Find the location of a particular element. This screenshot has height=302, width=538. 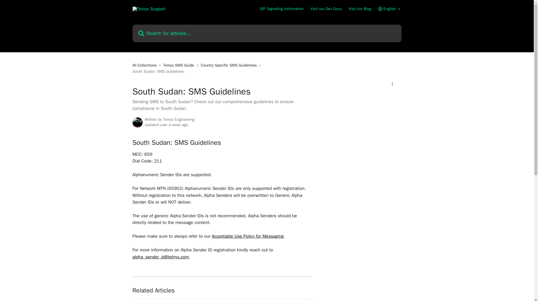

Visit our Blog is located at coordinates (360, 9).